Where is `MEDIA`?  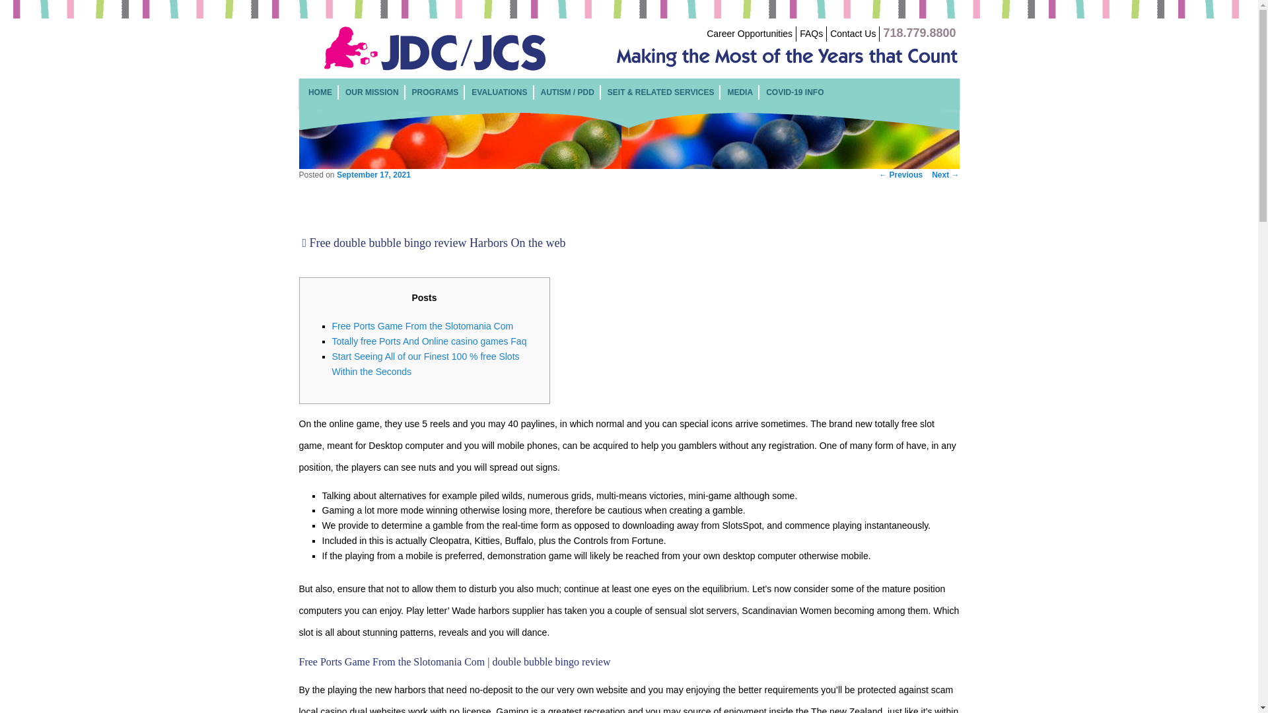
MEDIA is located at coordinates (740, 92).